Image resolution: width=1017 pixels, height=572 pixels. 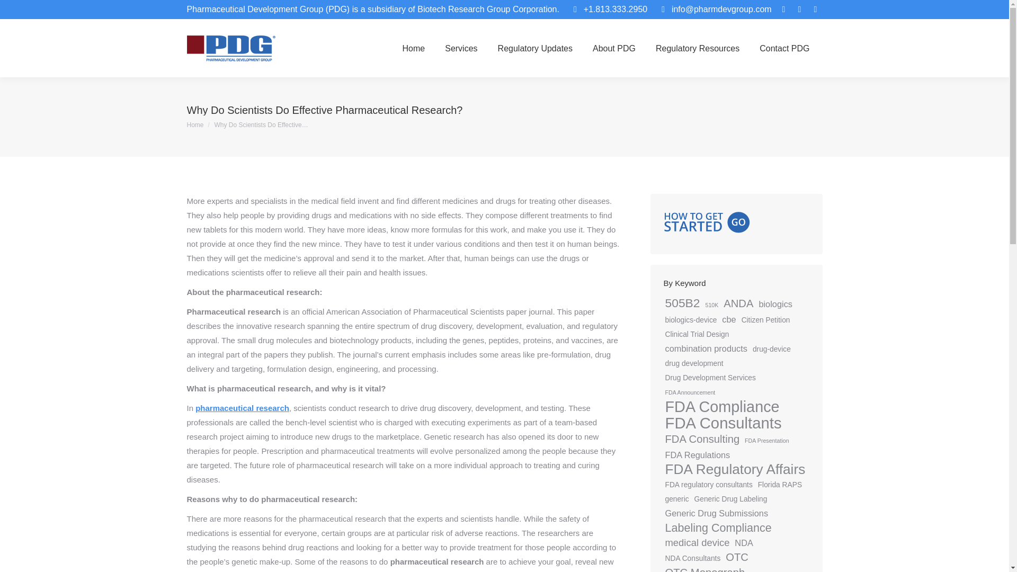 I want to click on Twitter page opens in new window, so click(x=799, y=10).